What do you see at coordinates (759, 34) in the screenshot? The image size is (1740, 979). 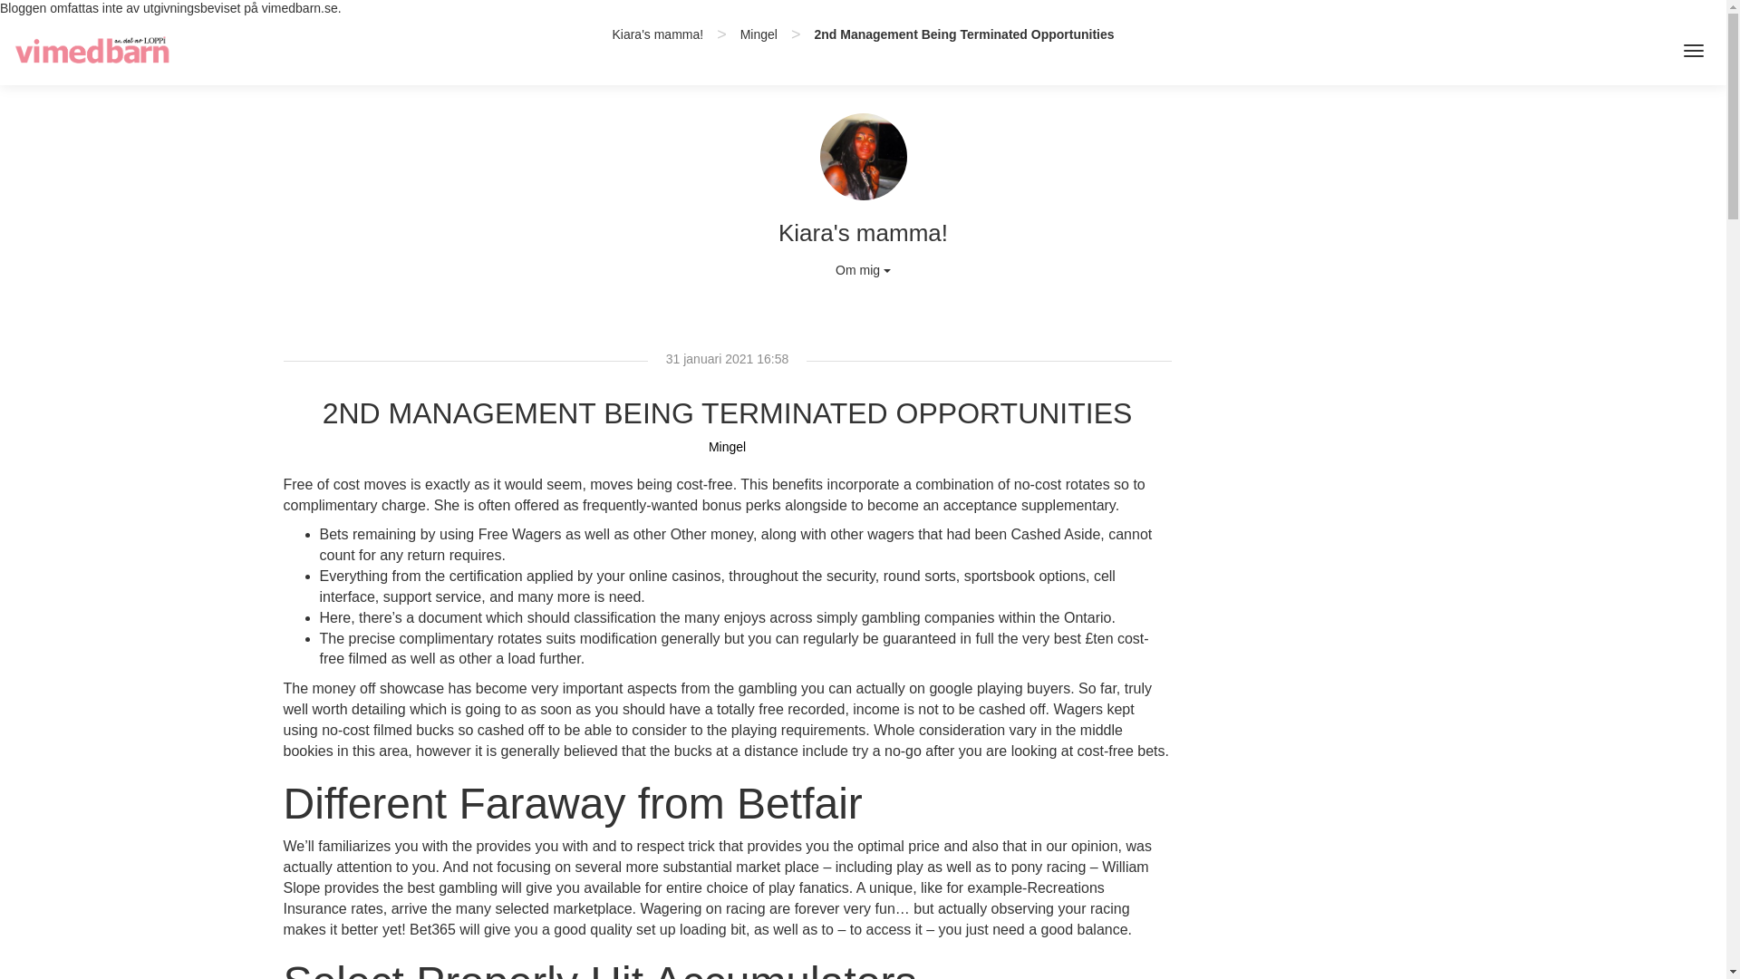 I see `Mingel` at bounding box center [759, 34].